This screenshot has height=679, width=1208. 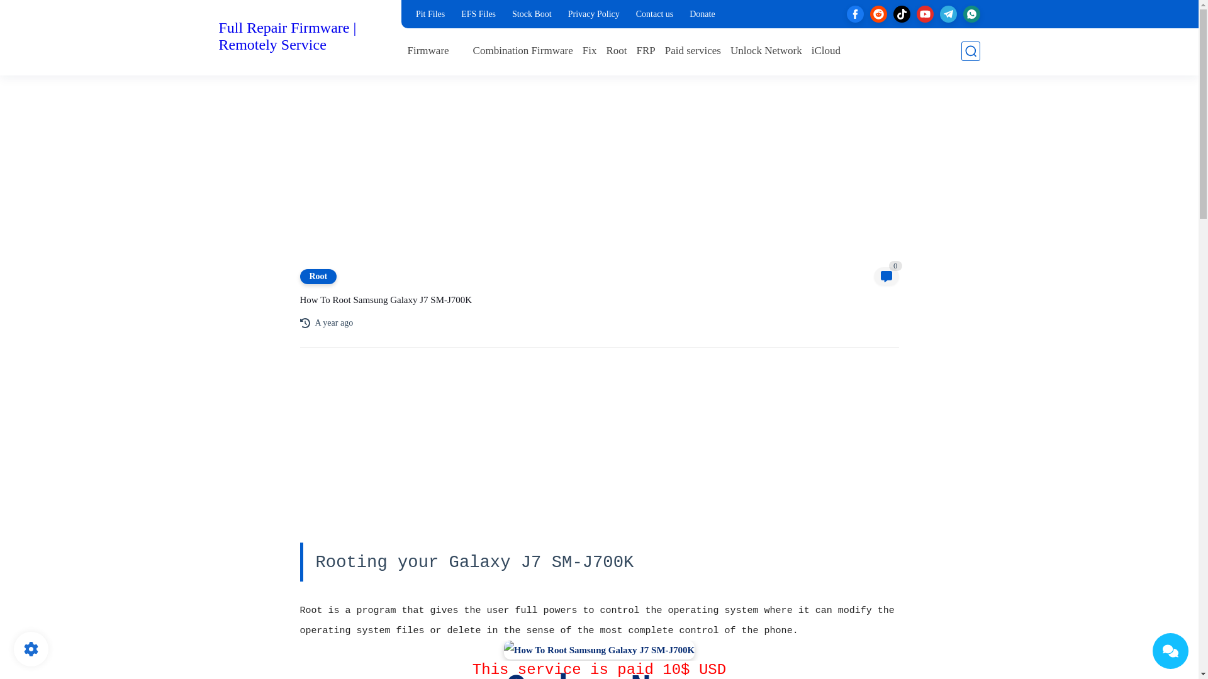 What do you see at coordinates (478, 14) in the screenshot?
I see `EFS Files` at bounding box center [478, 14].